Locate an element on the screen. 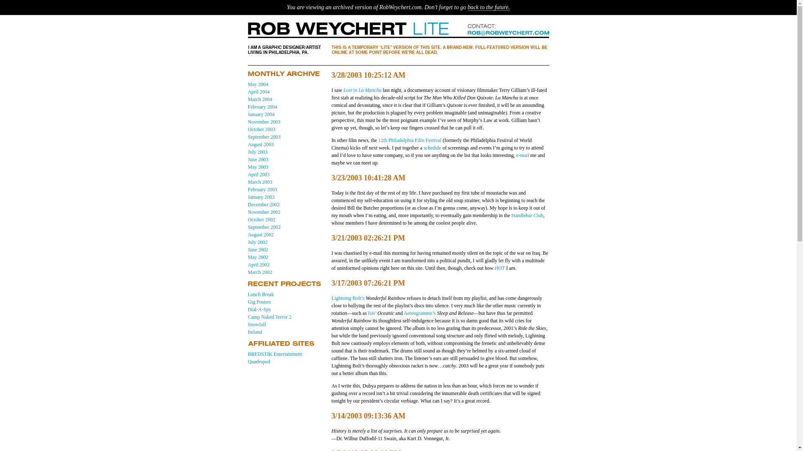 This screenshot has height=451, width=803. November 2003 is located at coordinates (263, 122).